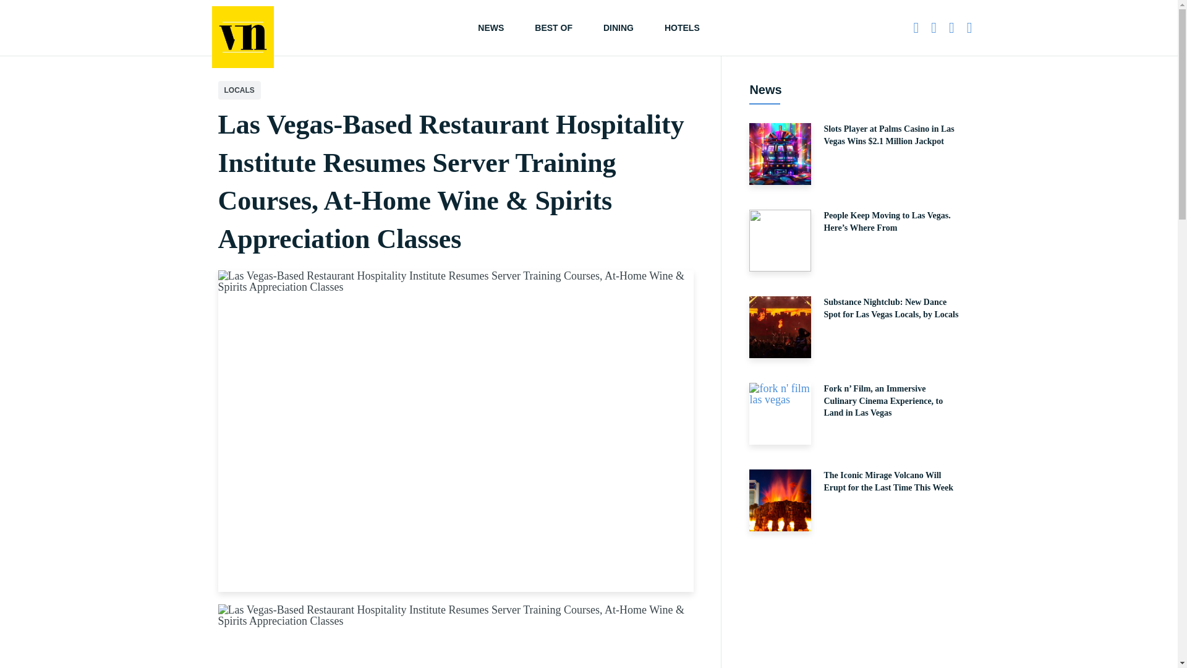 The height and width of the screenshot is (668, 1187). What do you see at coordinates (683, 27) in the screenshot?
I see `HOTELS` at bounding box center [683, 27].